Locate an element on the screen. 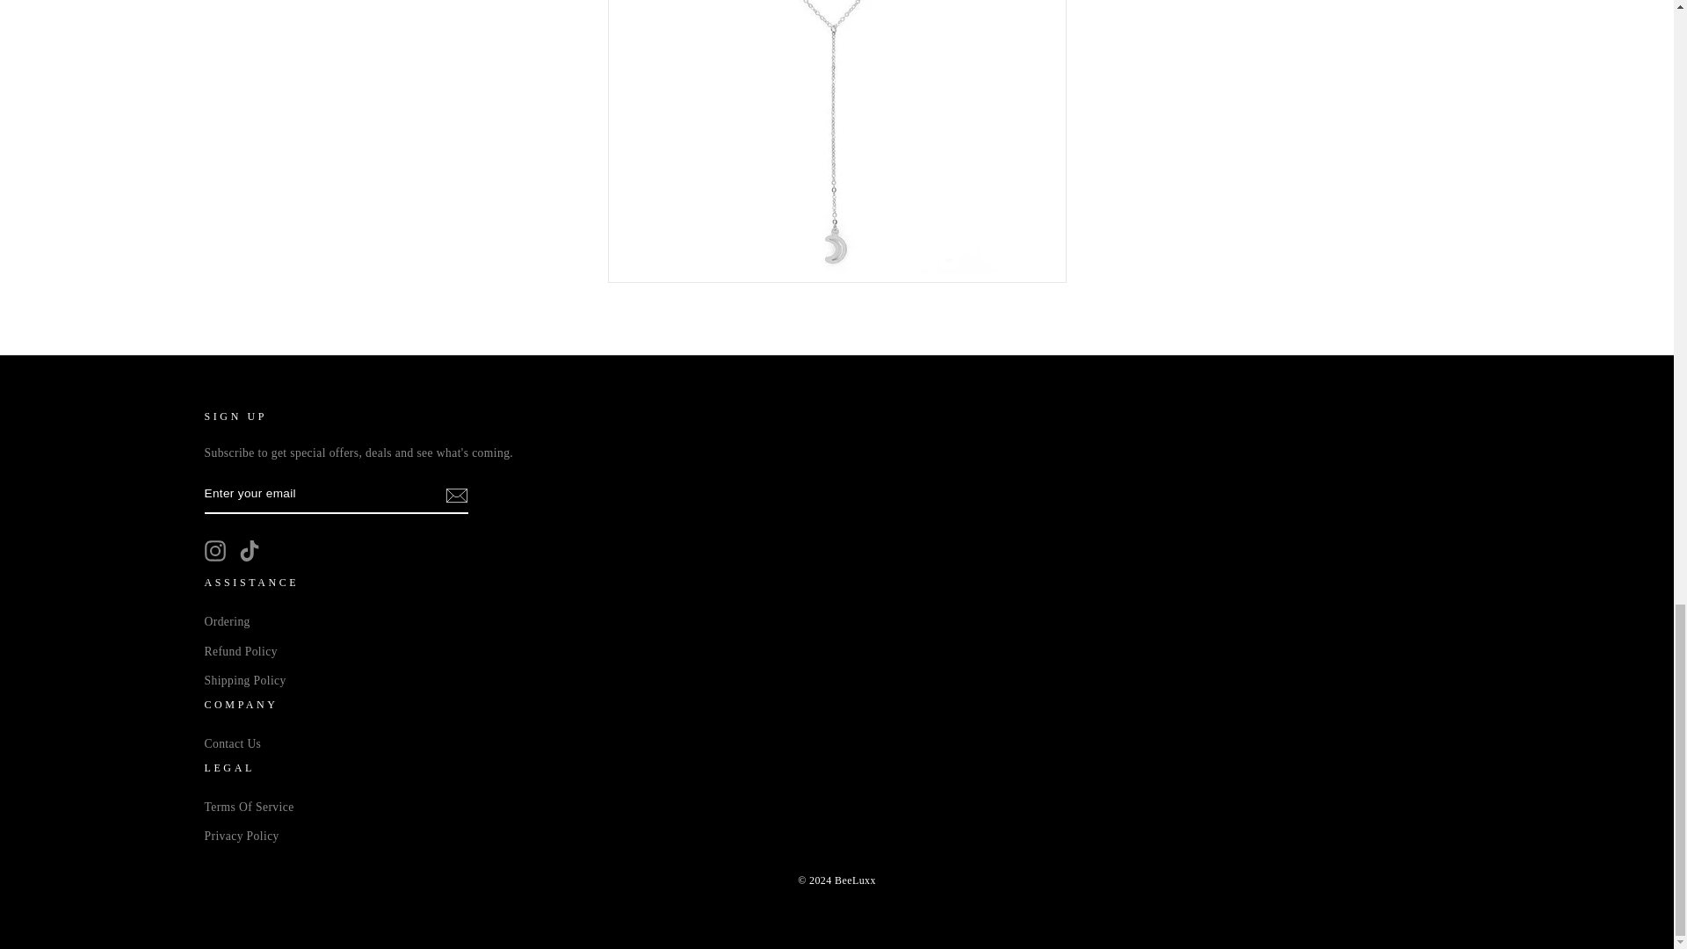 The width and height of the screenshot is (1687, 949). Instagram is located at coordinates (214, 550).